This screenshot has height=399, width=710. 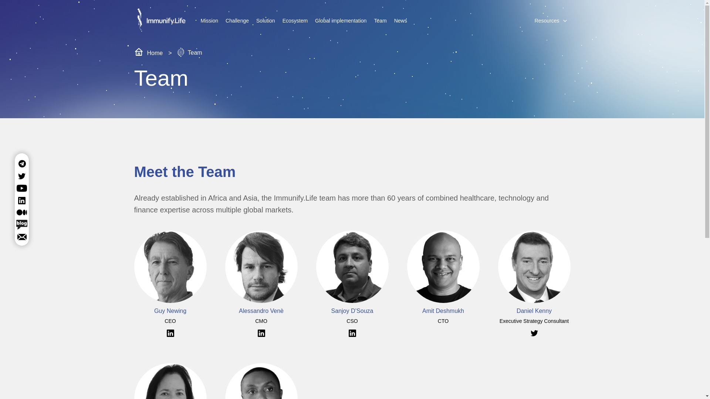 I want to click on Global implementation, so click(x=341, y=20).